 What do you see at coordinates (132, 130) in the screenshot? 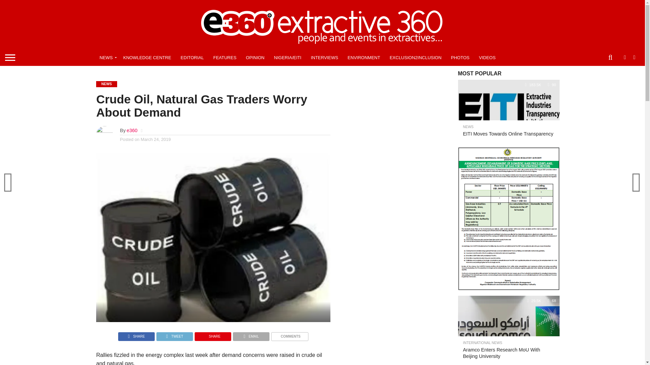
I see `e360` at bounding box center [132, 130].